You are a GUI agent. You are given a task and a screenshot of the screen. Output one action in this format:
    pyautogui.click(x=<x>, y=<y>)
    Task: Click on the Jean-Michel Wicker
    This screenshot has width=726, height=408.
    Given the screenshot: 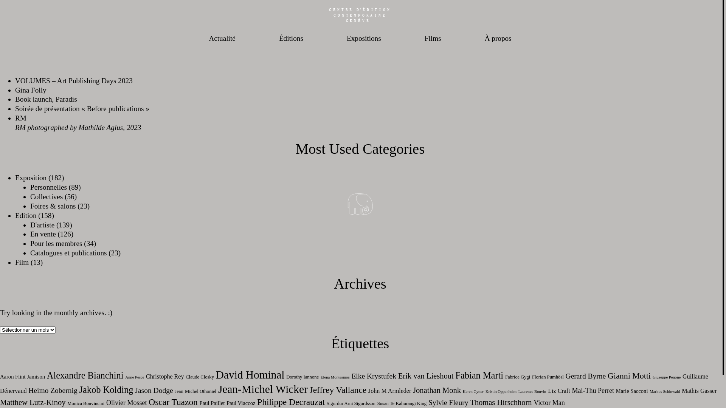 What is the action you would take?
    pyautogui.click(x=263, y=389)
    